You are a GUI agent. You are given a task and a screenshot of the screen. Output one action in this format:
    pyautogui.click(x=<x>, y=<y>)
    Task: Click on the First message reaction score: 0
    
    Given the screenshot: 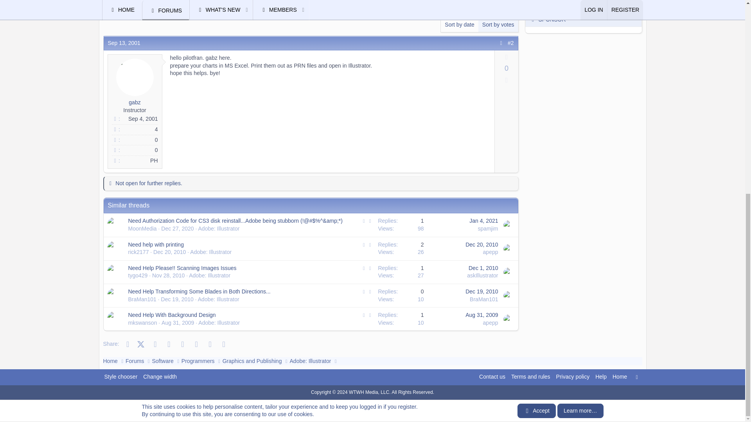 What is the action you would take?
    pyautogui.click(x=401, y=225)
    